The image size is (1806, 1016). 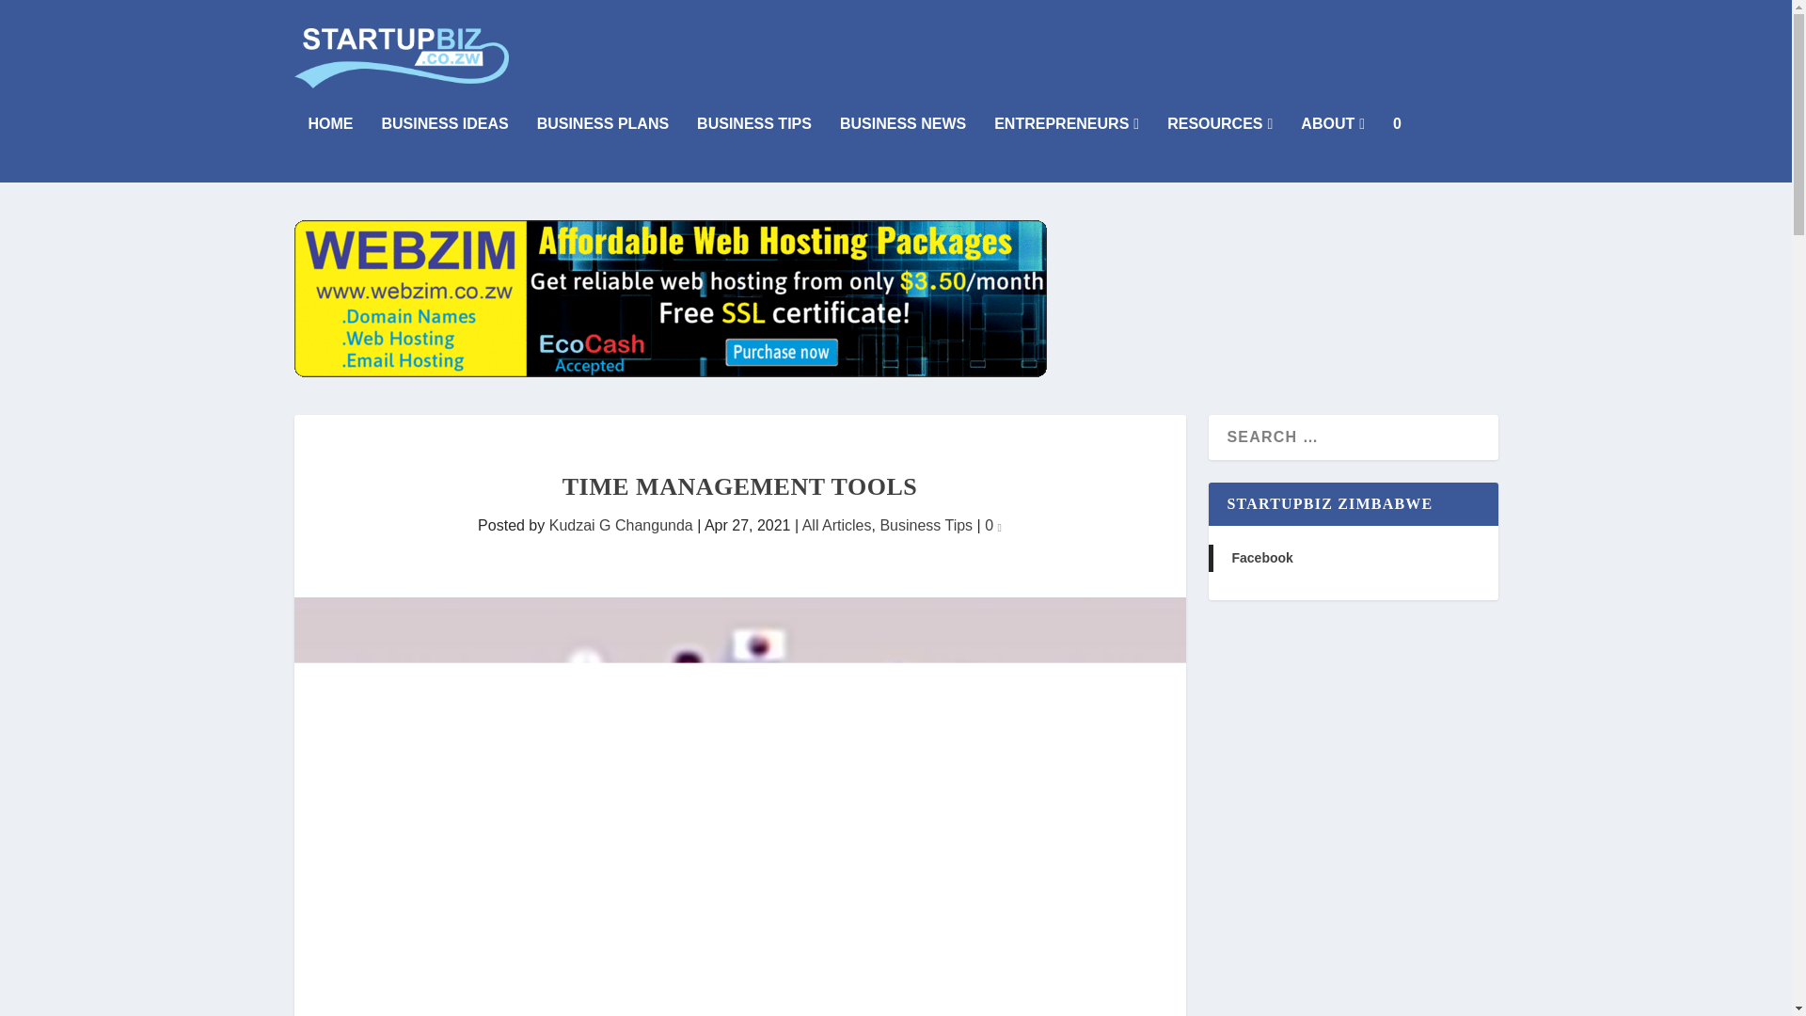 What do you see at coordinates (1067, 150) in the screenshot?
I see `ENTREPRENEURS` at bounding box center [1067, 150].